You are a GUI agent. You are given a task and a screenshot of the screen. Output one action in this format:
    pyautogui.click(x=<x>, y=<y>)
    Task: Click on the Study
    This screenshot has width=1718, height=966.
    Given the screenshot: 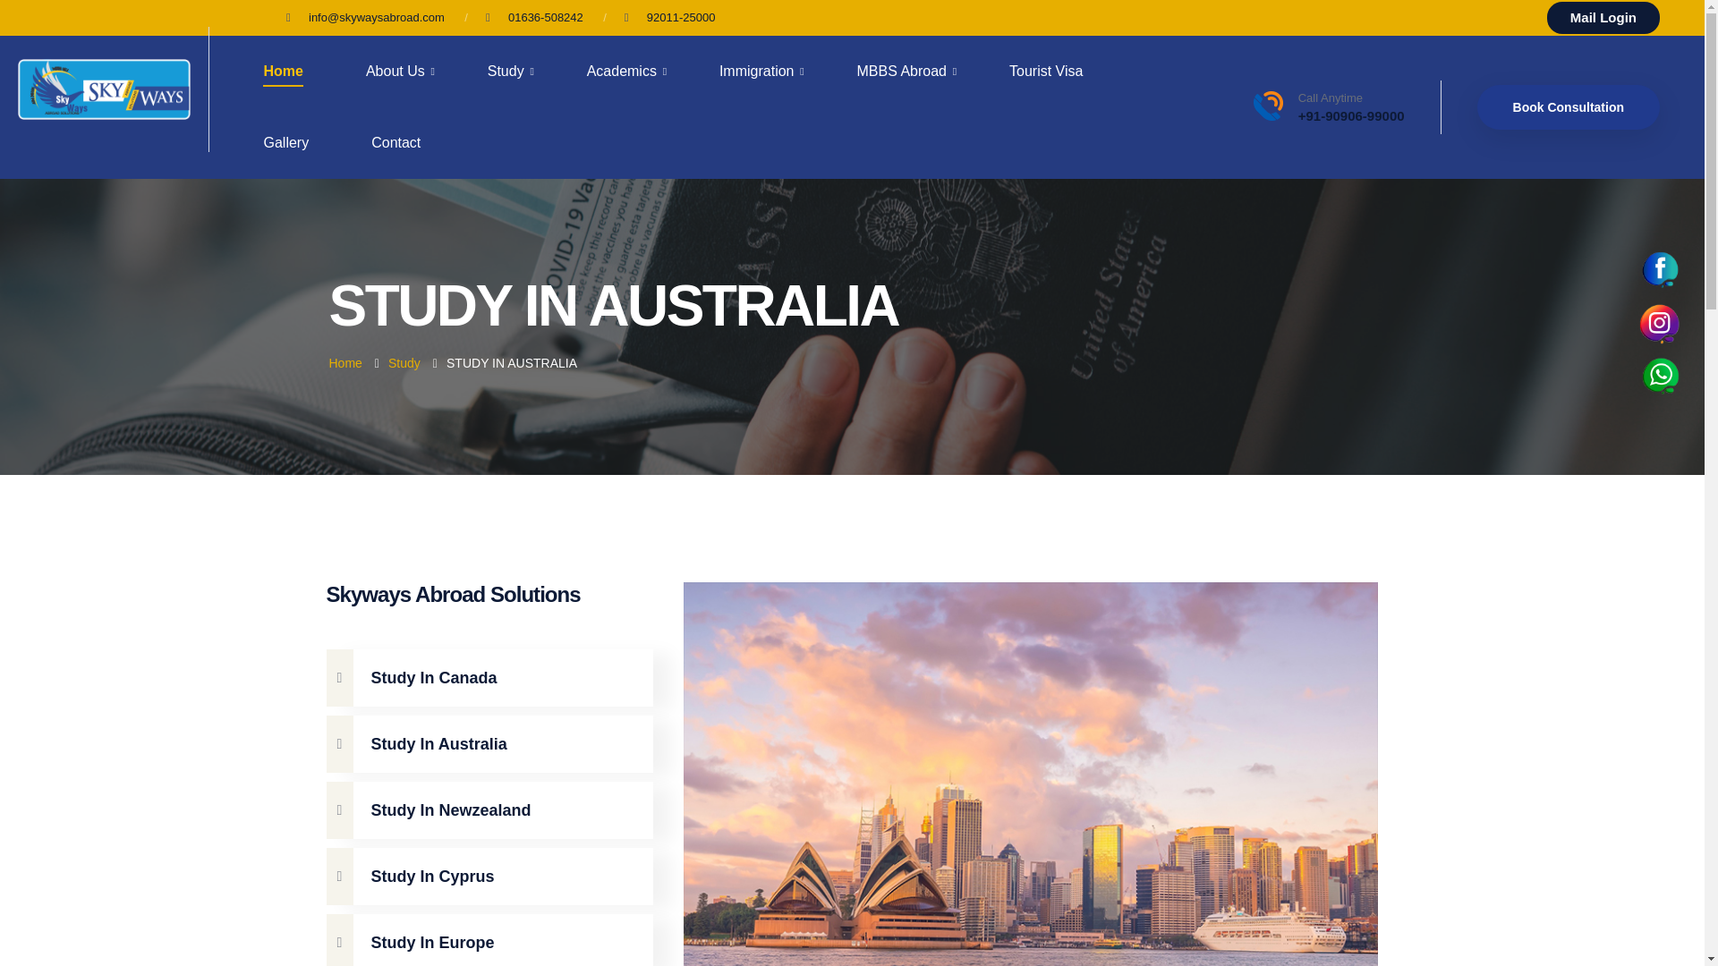 What is the action you would take?
    pyautogui.click(x=512, y=72)
    